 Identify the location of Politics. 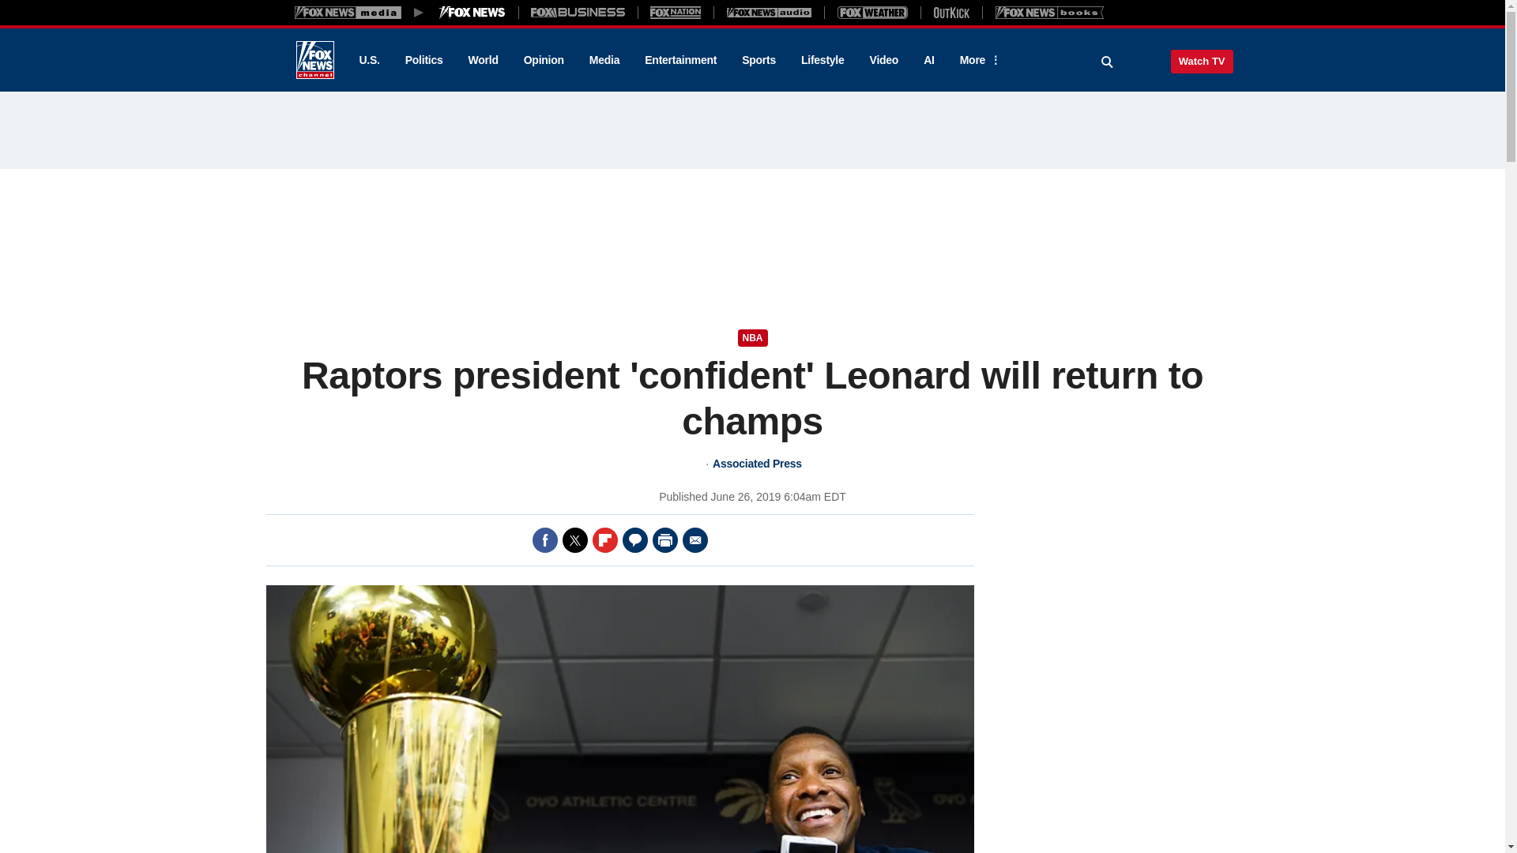
(424, 60).